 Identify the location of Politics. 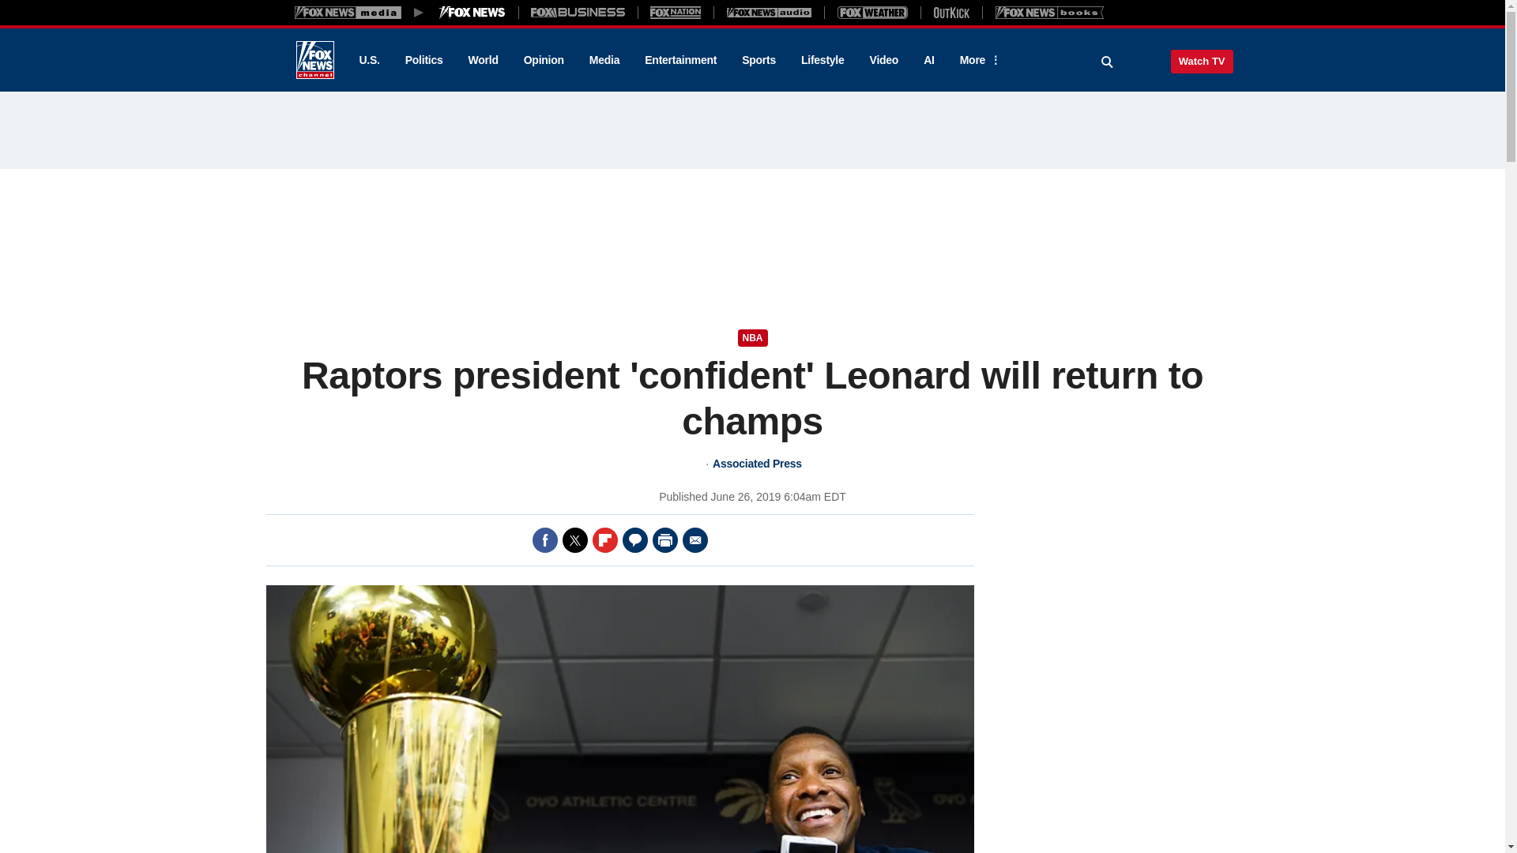
(424, 60).